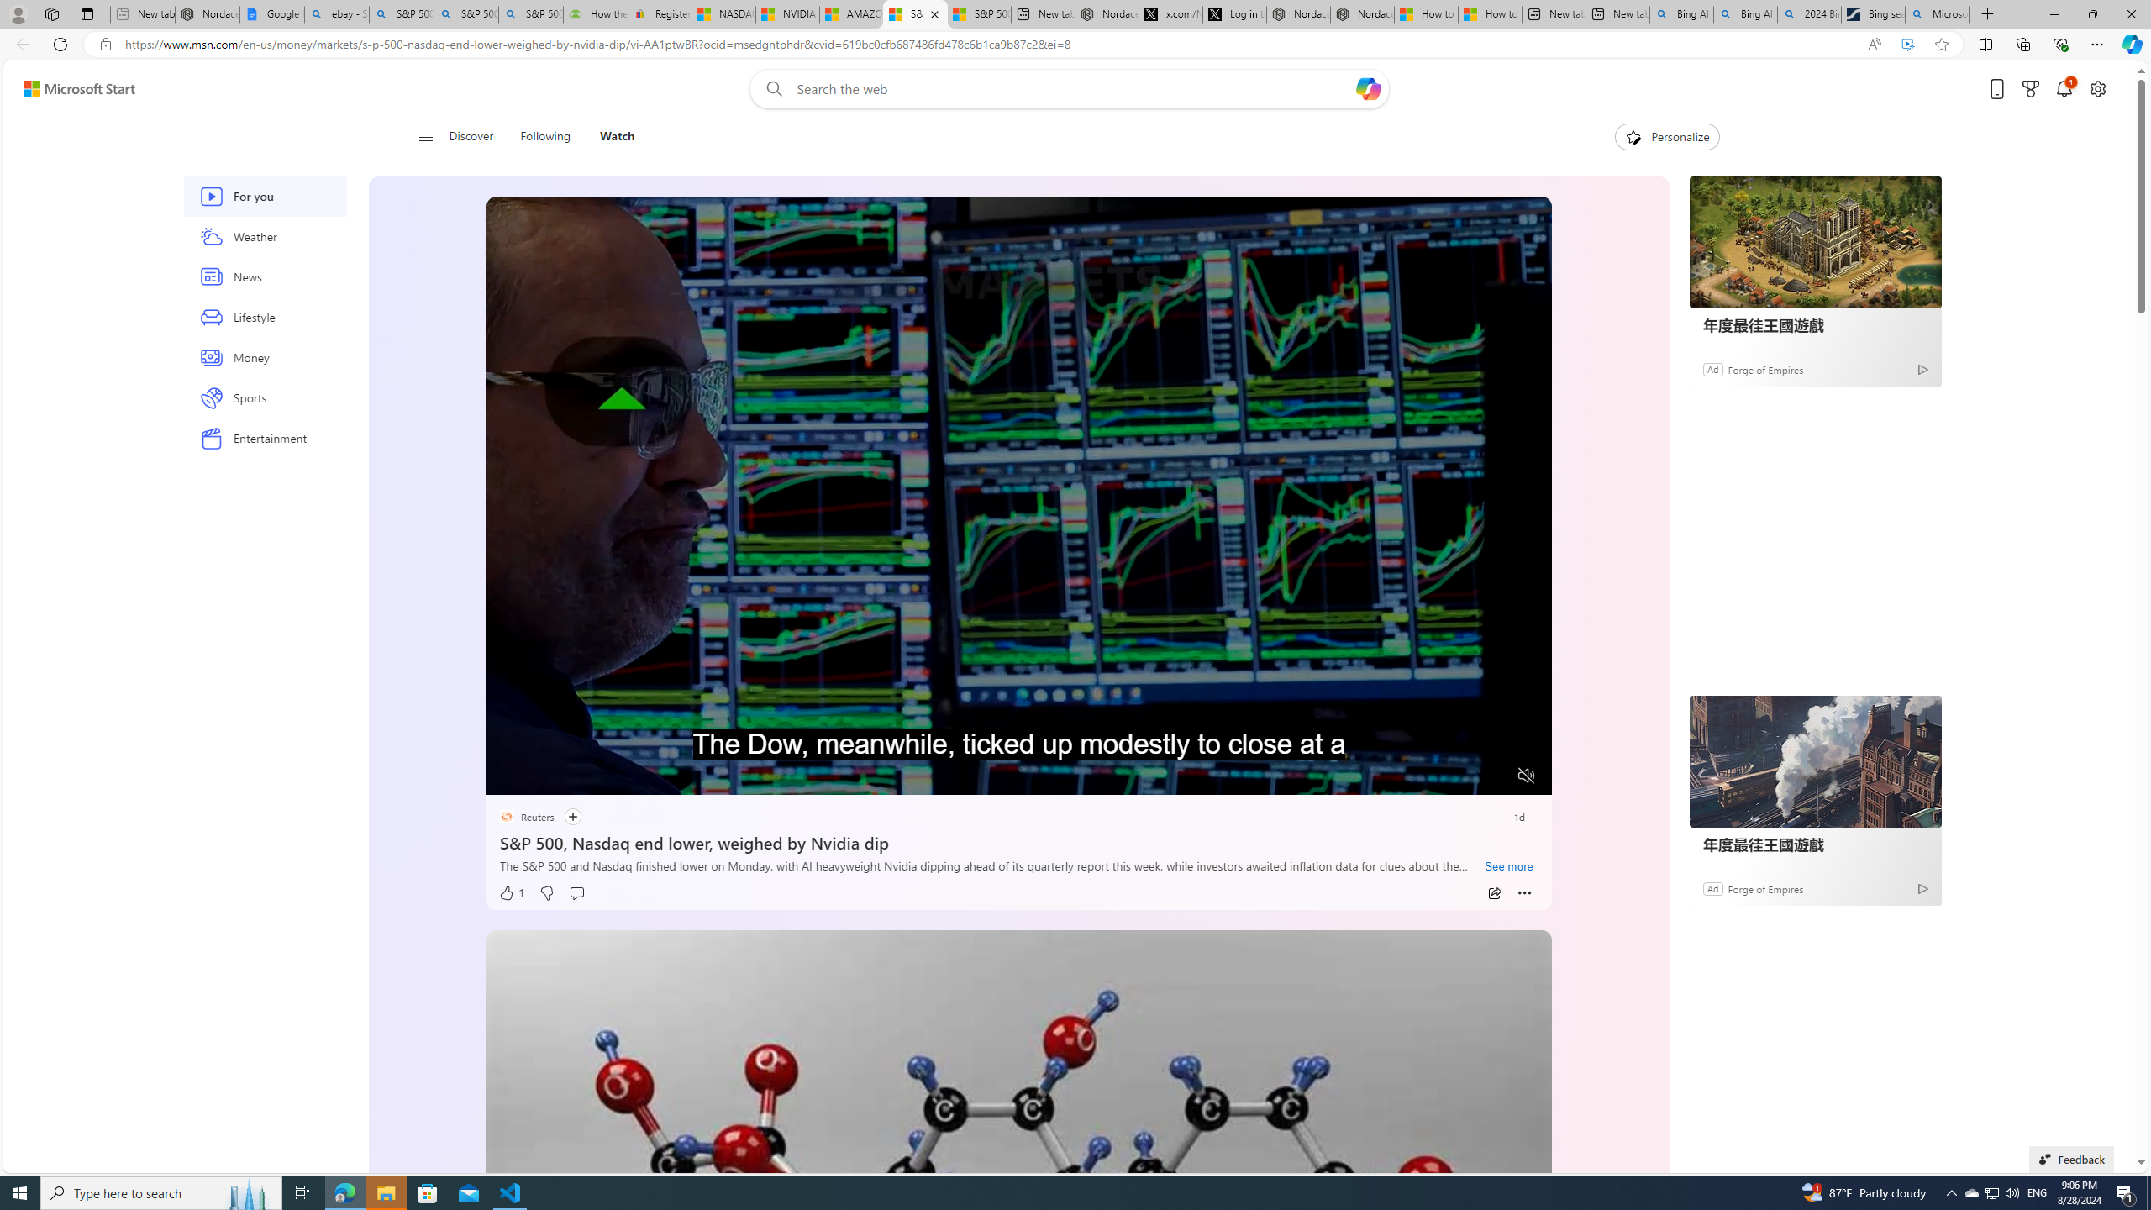 The image size is (2151, 1210). Describe the element at coordinates (531, 14) in the screenshot. I see `S&P 500 index financial crisis decline - Search` at that location.